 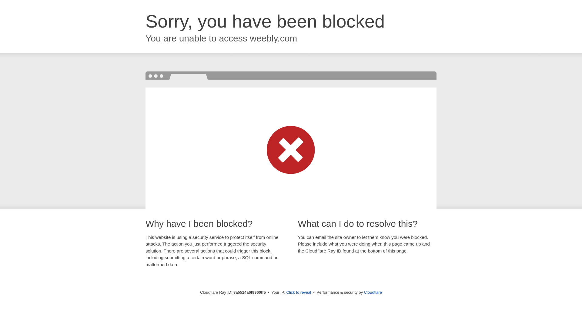 What do you see at coordinates (299, 292) in the screenshot?
I see `Click to reveal` at bounding box center [299, 292].